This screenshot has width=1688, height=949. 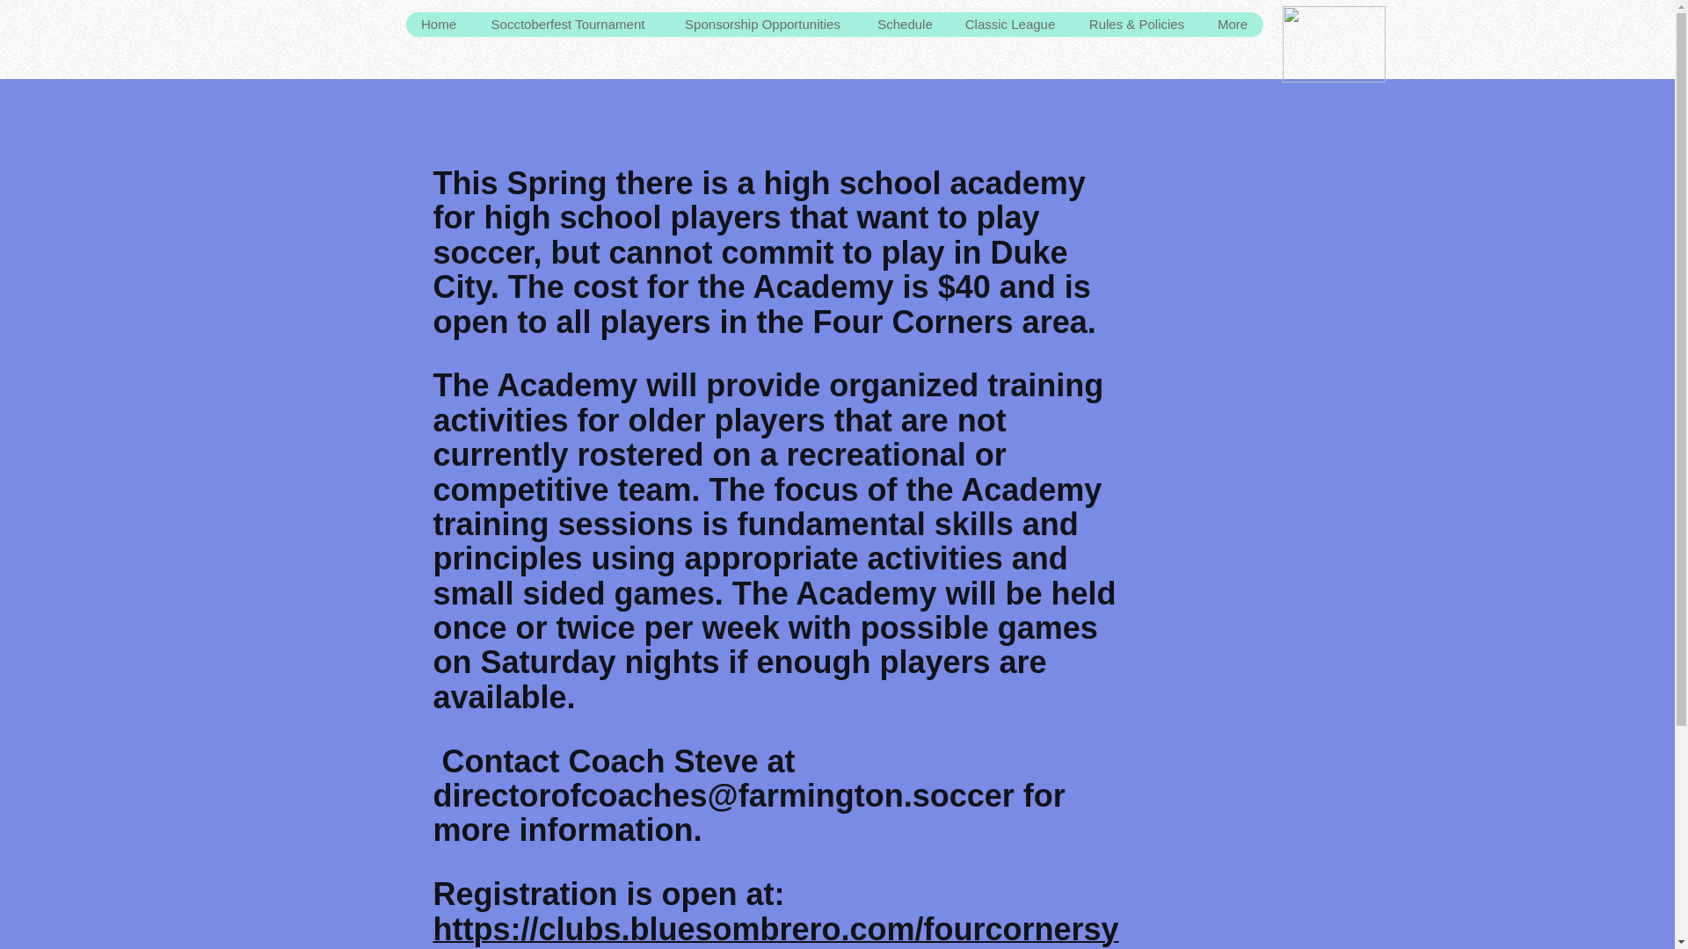 I want to click on Classic League, so click(x=1008, y=25).